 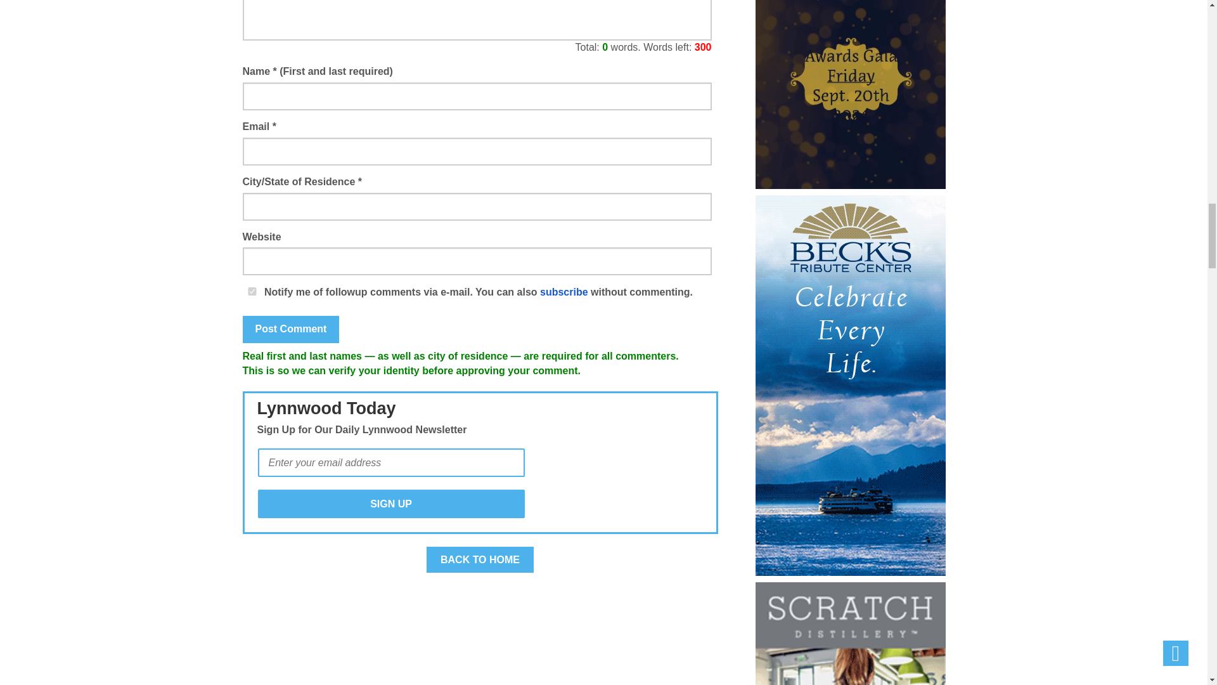 What do you see at coordinates (290, 329) in the screenshot?
I see `Post Comment` at bounding box center [290, 329].